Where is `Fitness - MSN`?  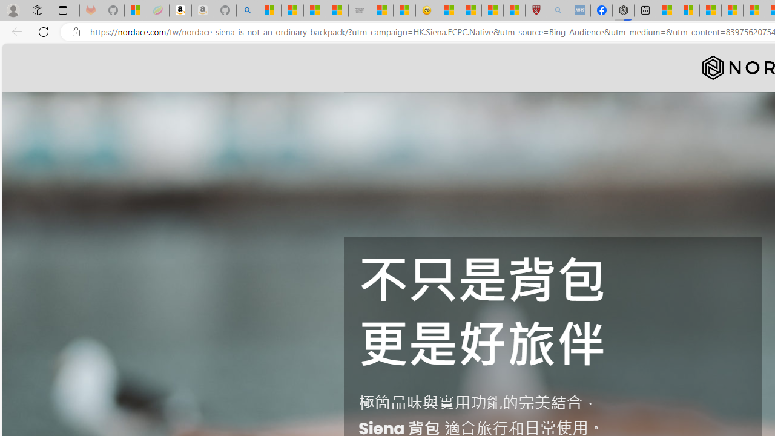 Fitness - MSN is located at coordinates (754, 11).